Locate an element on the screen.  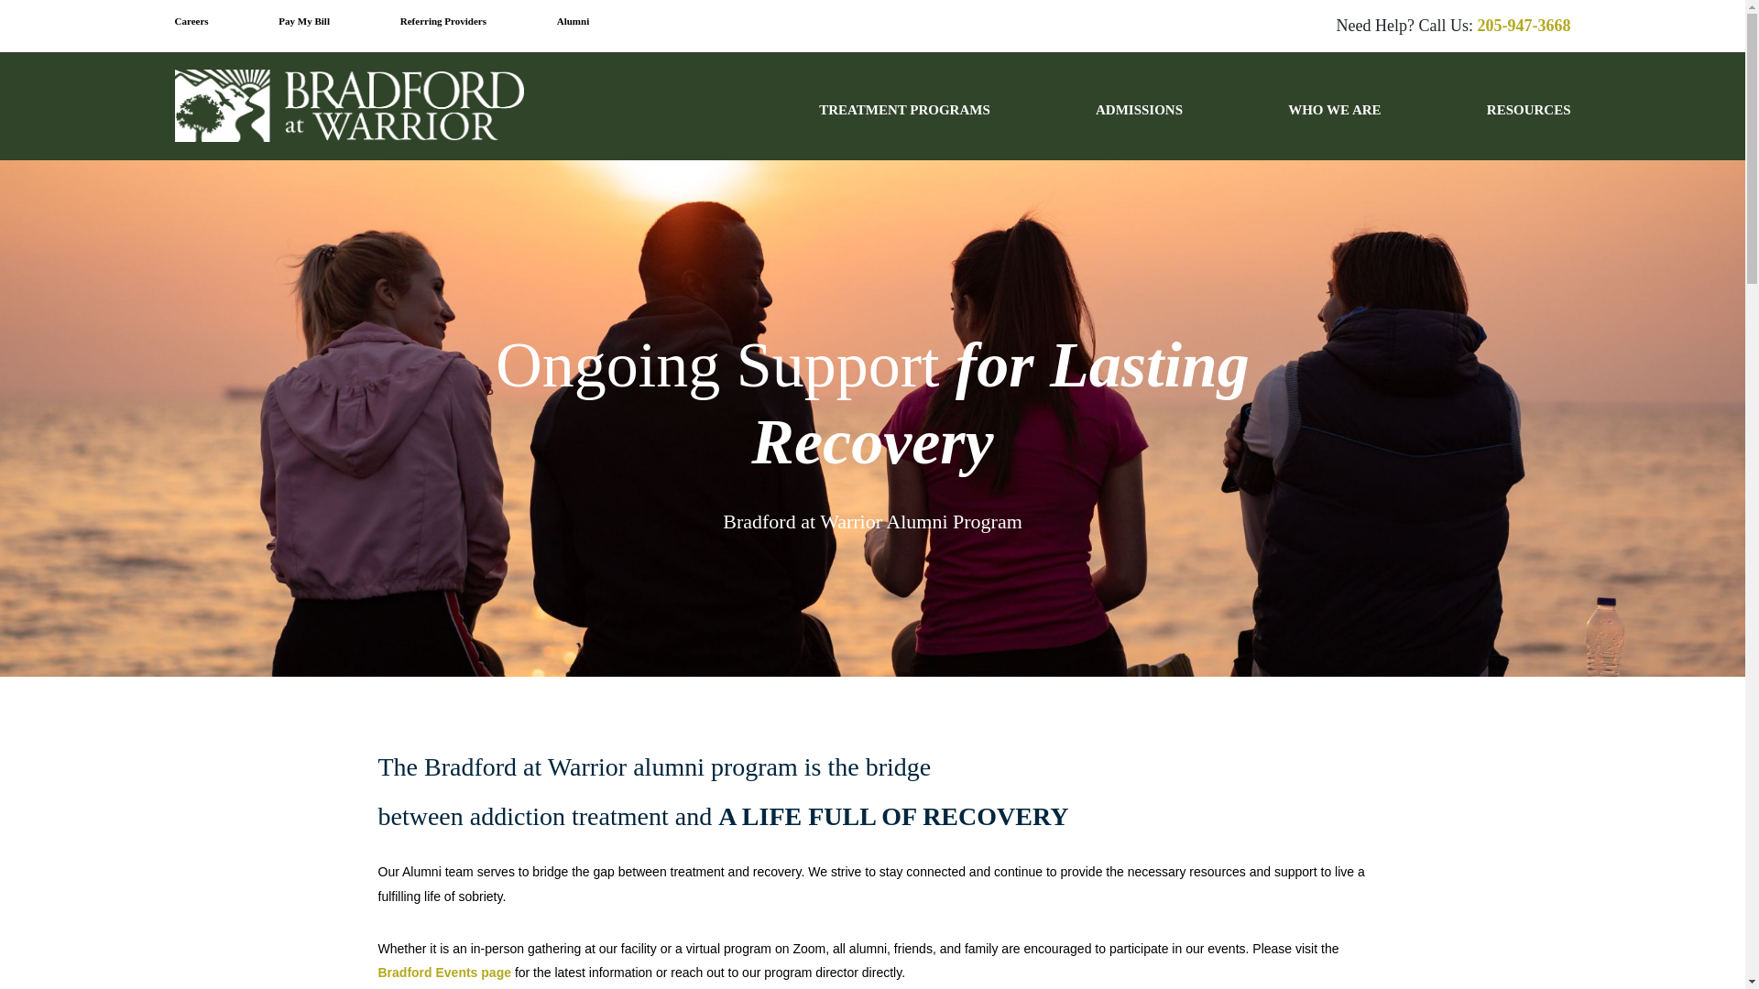
Careers is located at coordinates (191, 22).